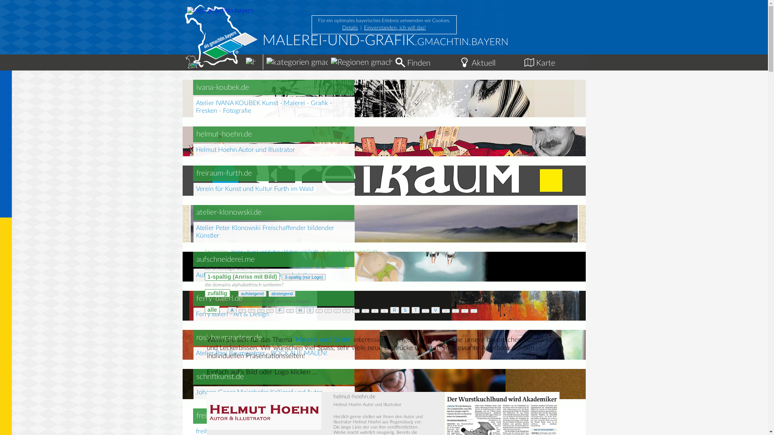 The width and height of the screenshot is (774, 435). Describe the element at coordinates (328, 311) in the screenshot. I see `K` at that location.